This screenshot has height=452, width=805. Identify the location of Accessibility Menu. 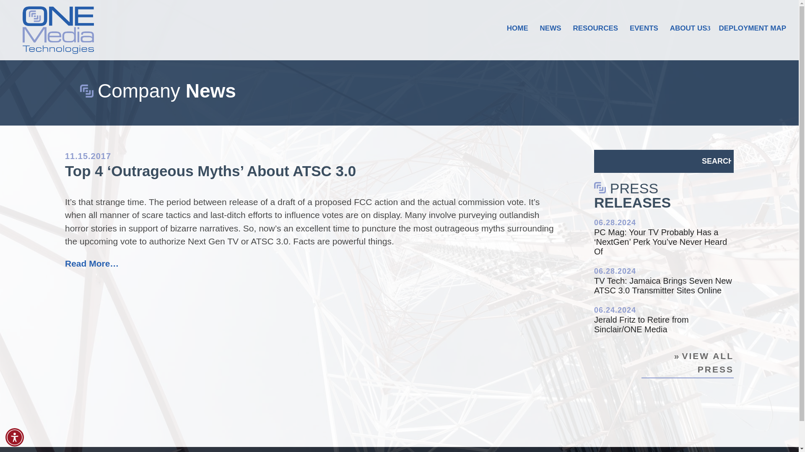
(15, 437).